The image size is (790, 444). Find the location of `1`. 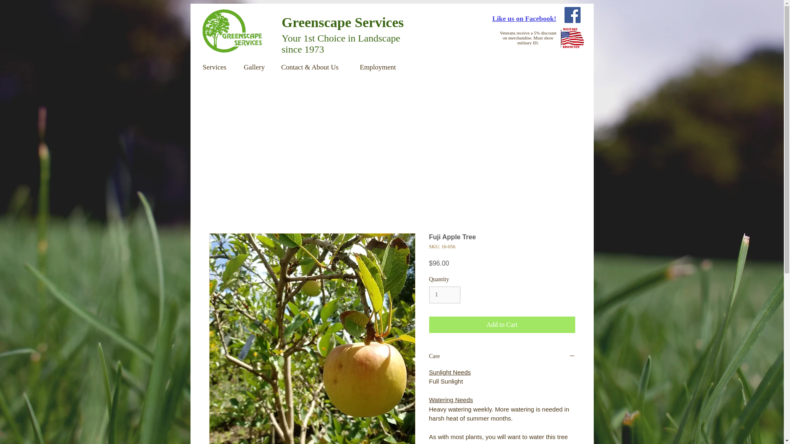

1 is located at coordinates (444, 294).